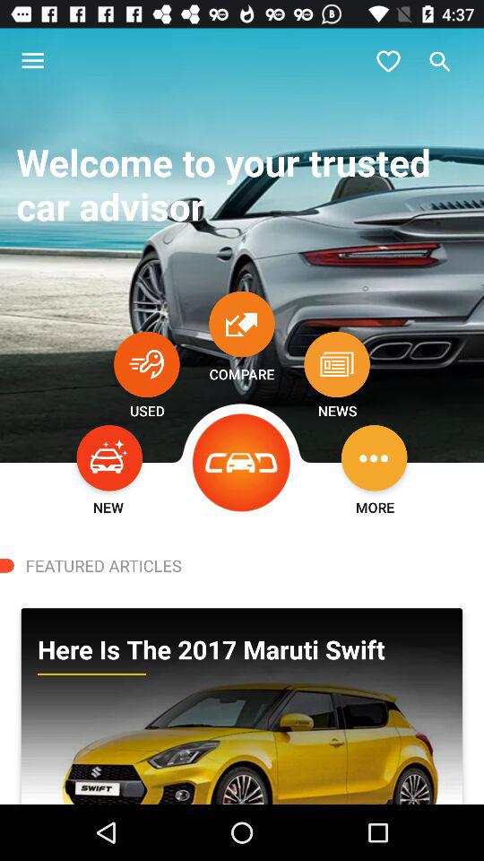 This screenshot has width=484, height=861. Describe the element at coordinates (440, 61) in the screenshot. I see `go do search box` at that location.